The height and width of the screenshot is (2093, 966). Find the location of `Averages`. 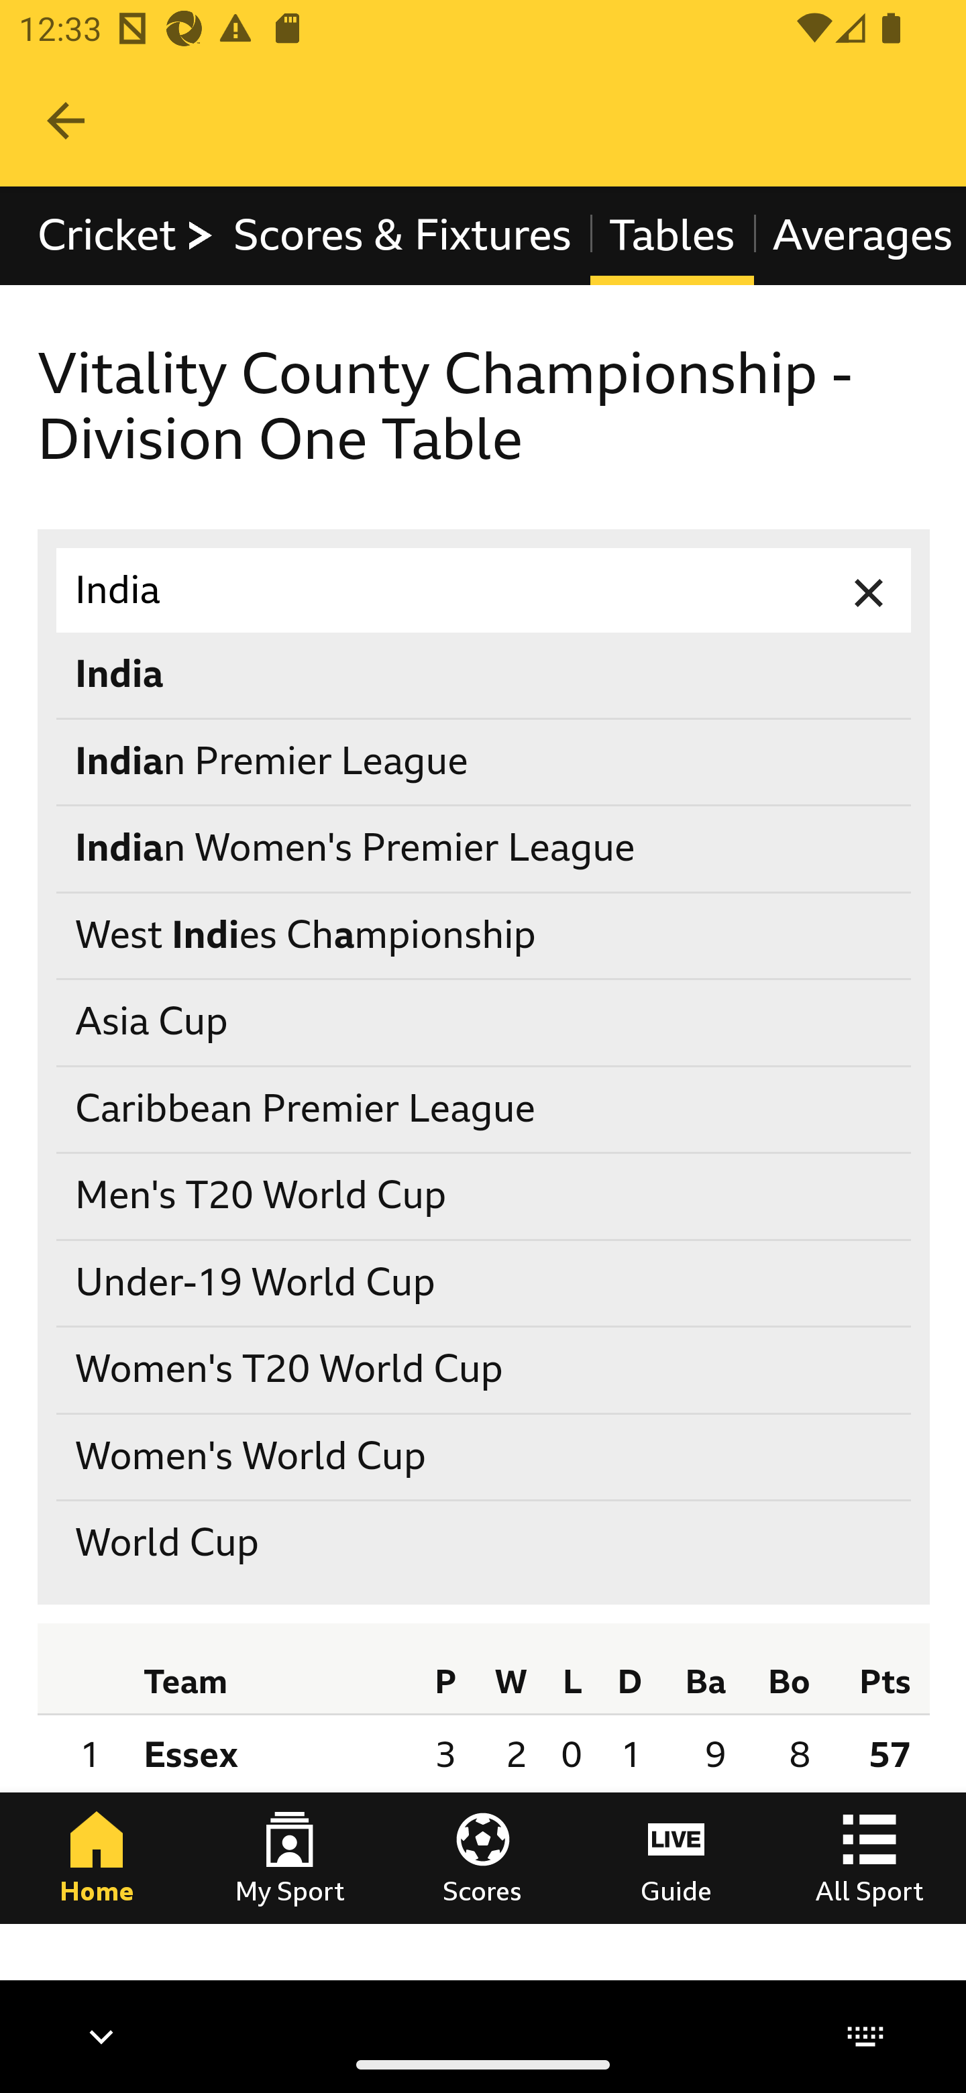

Averages is located at coordinates (859, 235).